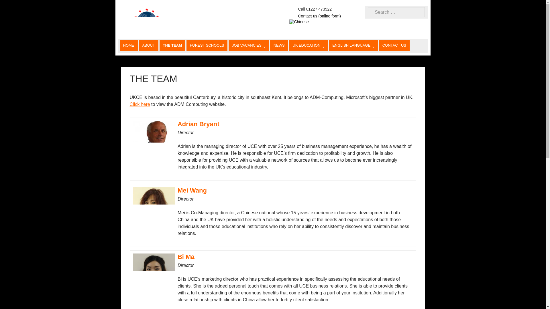 The width and height of the screenshot is (550, 309). What do you see at coordinates (279, 45) in the screenshot?
I see `NEWS` at bounding box center [279, 45].